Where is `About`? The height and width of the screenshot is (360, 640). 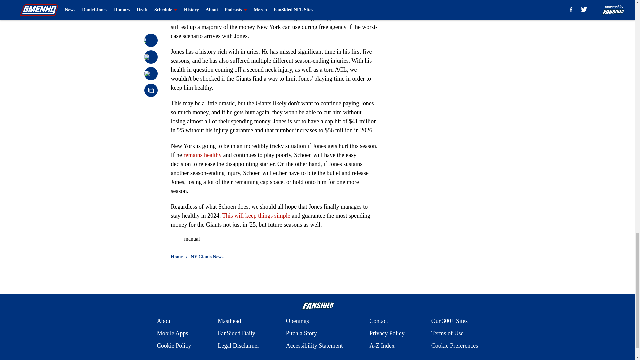 About is located at coordinates (164, 321).